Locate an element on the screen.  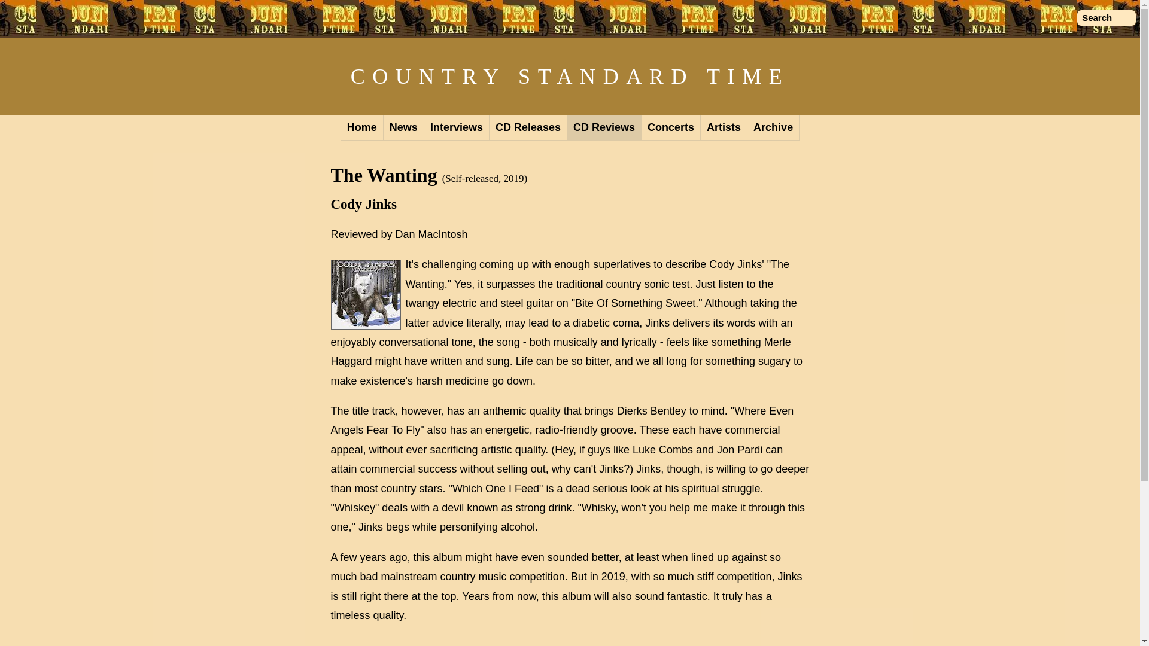
COUNTRY STANDARD TIME is located at coordinates (570, 77).